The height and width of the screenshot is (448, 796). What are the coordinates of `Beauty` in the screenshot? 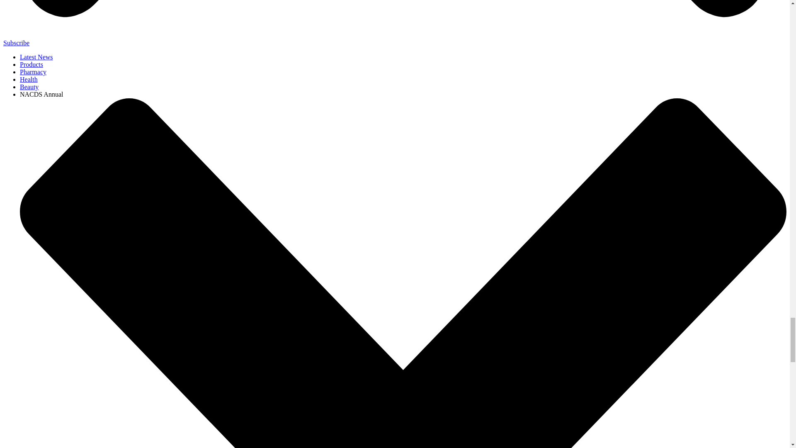 It's located at (29, 87).